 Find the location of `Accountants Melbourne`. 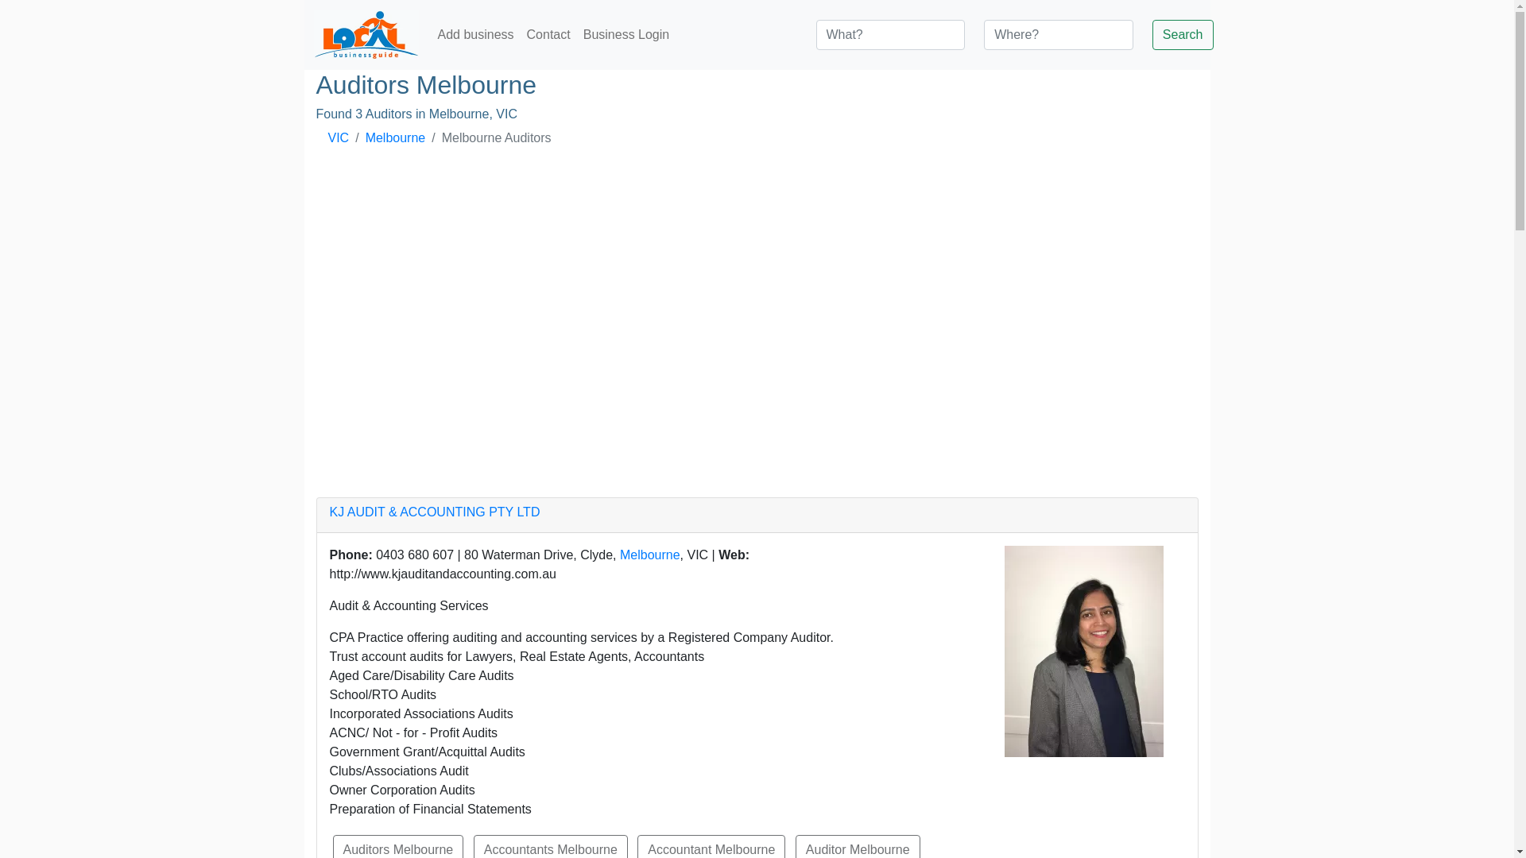

Accountants Melbourne is located at coordinates (551, 848).